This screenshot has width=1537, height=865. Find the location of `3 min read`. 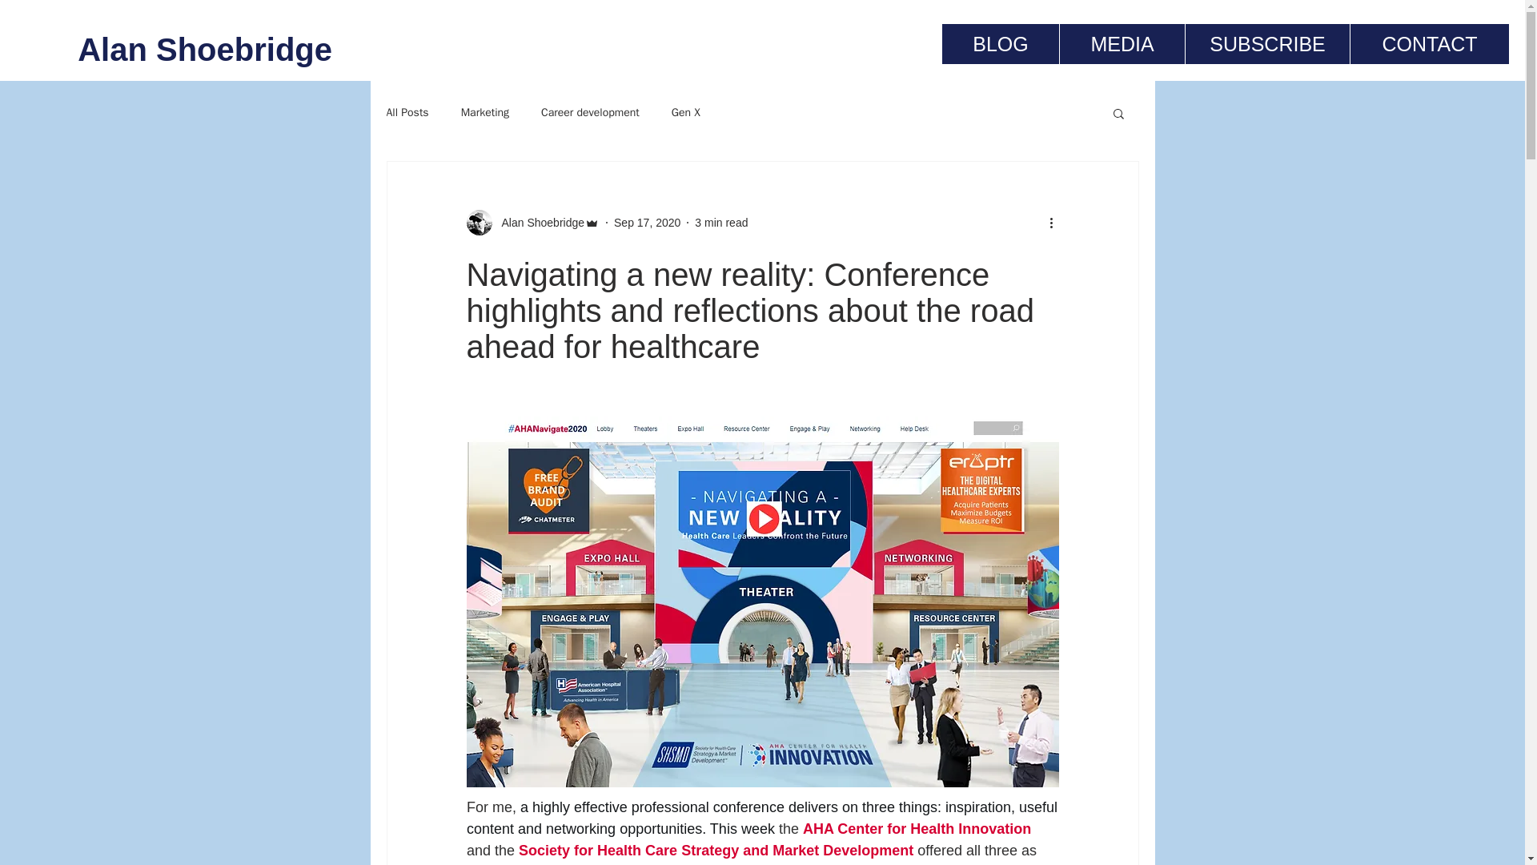

3 min read is located at coordinates (720, 223).